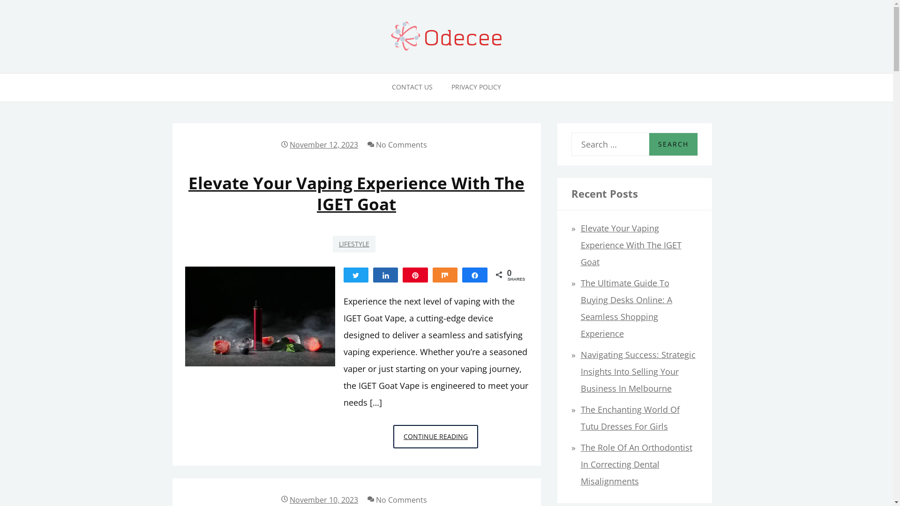 The width and height of the screenshot is (900, 506). Describe the element at coordinates (673, 144) in the screenshot. I see `Search` at that location.